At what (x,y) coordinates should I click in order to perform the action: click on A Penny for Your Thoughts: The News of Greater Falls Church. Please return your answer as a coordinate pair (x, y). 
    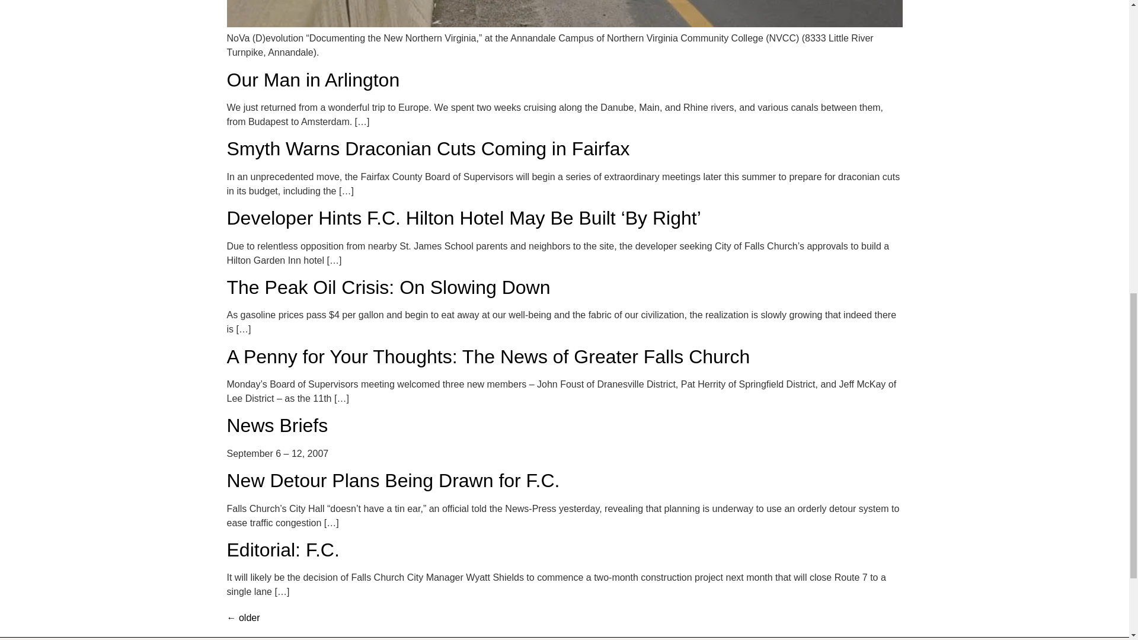
    Looking at the image, I should click on (488, 357).